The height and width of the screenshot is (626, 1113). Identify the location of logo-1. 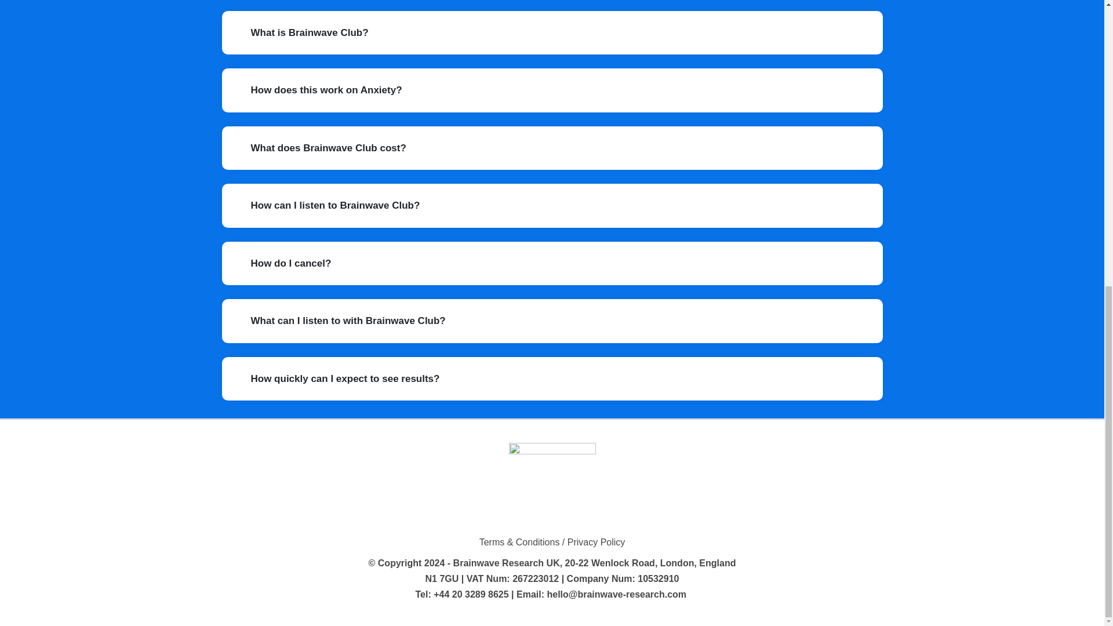
(552, 486).